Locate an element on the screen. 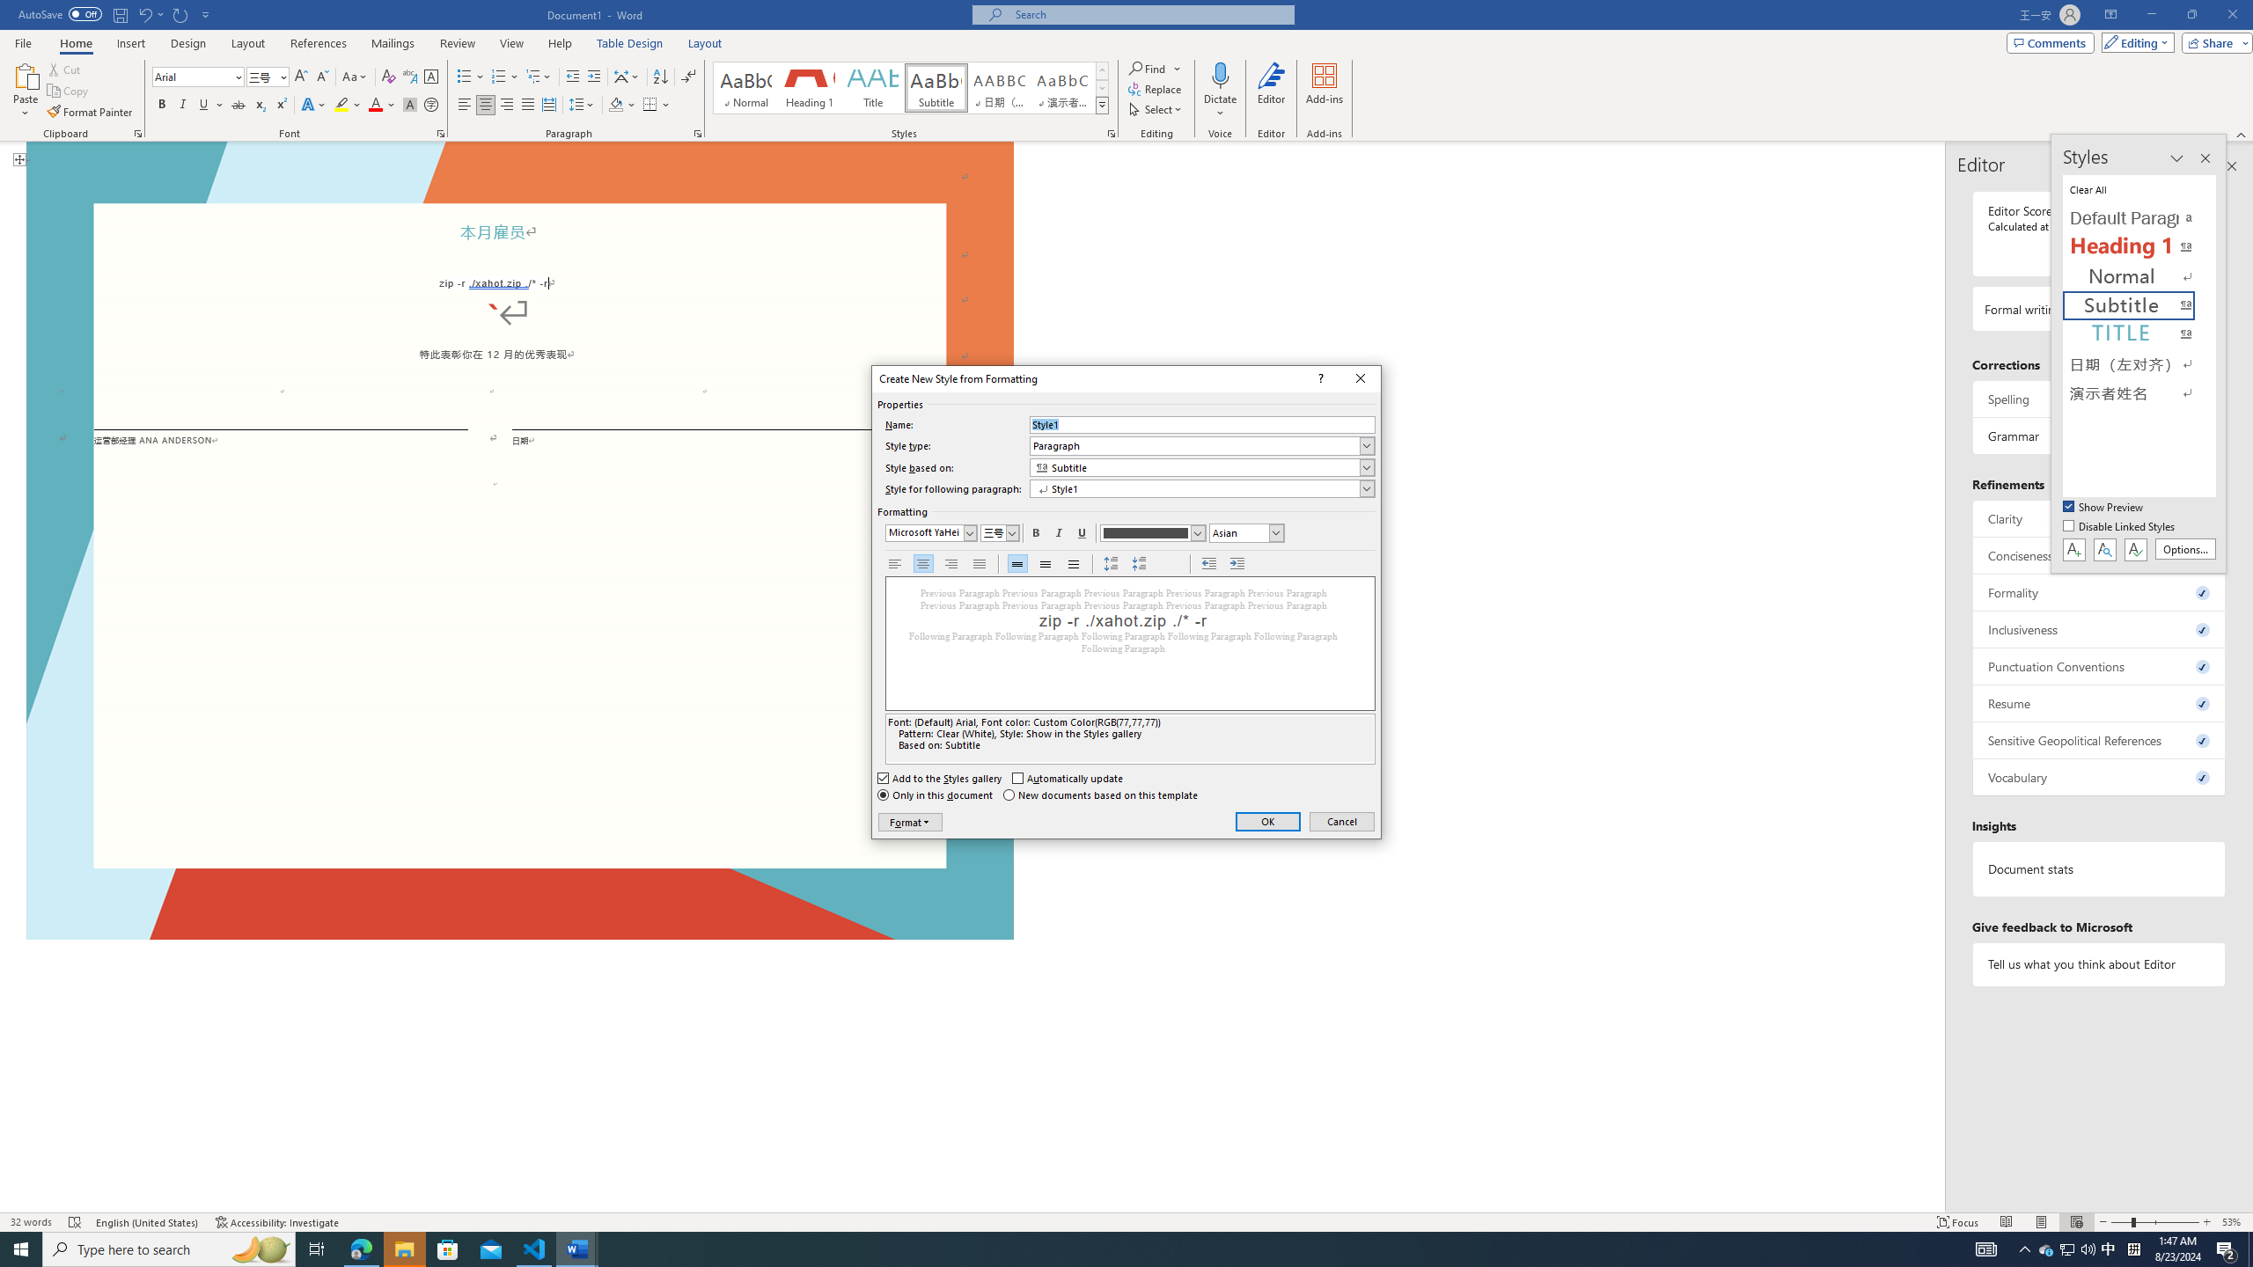 The image size is (2253, 1267). Style based on: is located at coordinates (1202, 467).